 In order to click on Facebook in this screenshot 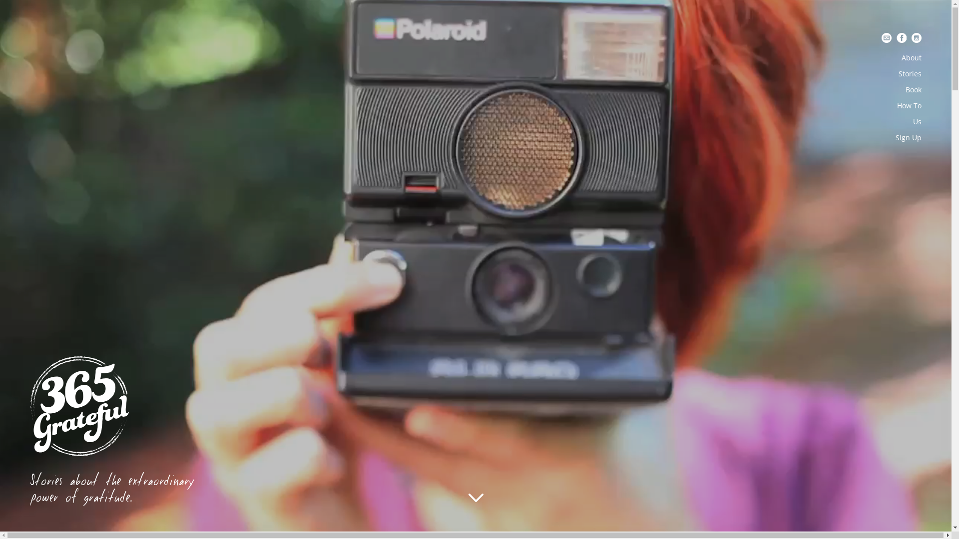, I will do `click(902, 38)`.